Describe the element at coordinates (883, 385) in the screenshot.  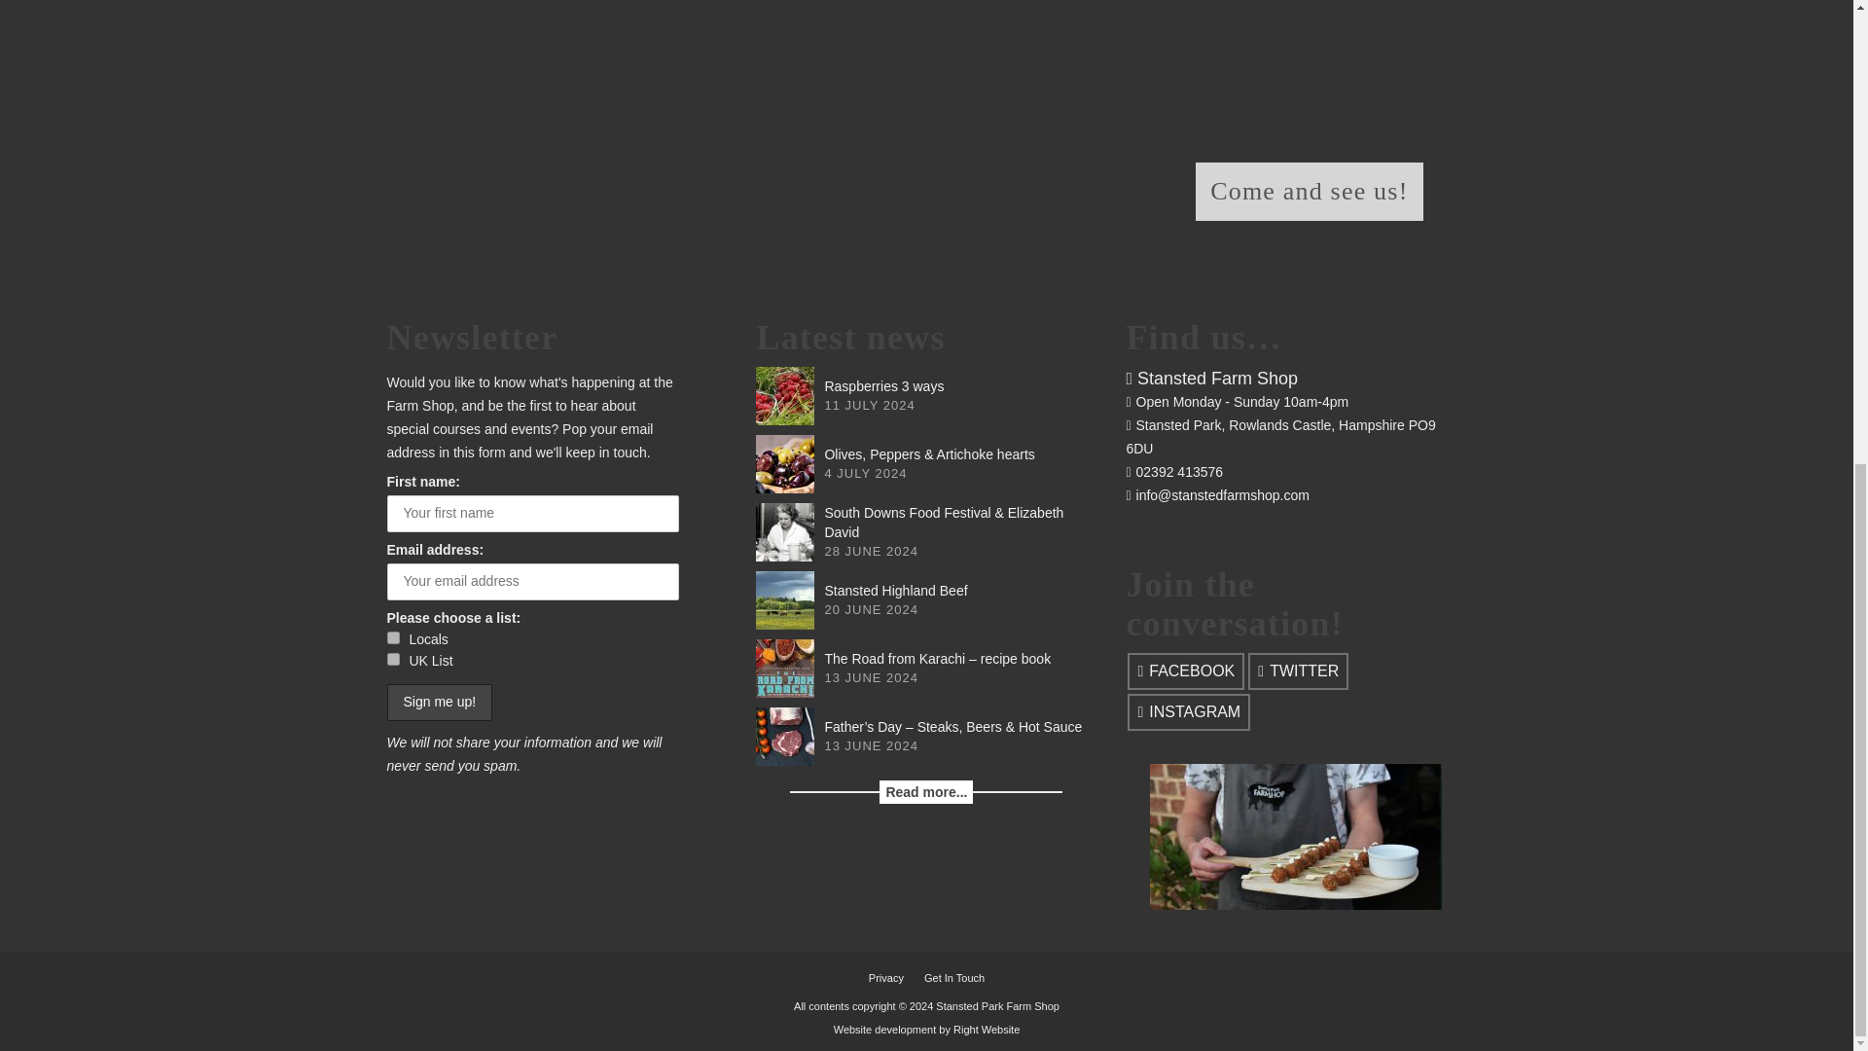
I see `Raspberries 3 ways` at that location.